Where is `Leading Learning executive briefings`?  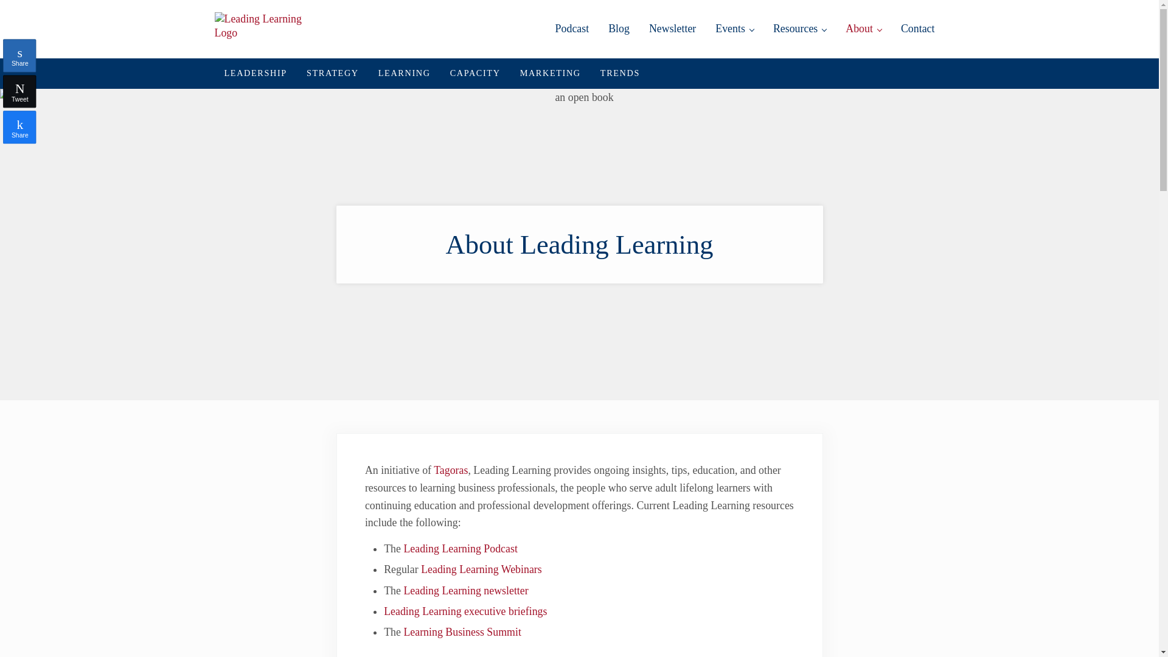
Leading Learning executive briefings is located at coordinates (465, 611).